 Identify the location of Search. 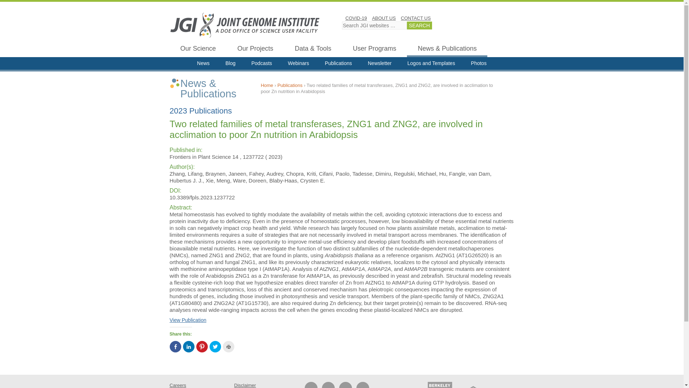
(419, 26).